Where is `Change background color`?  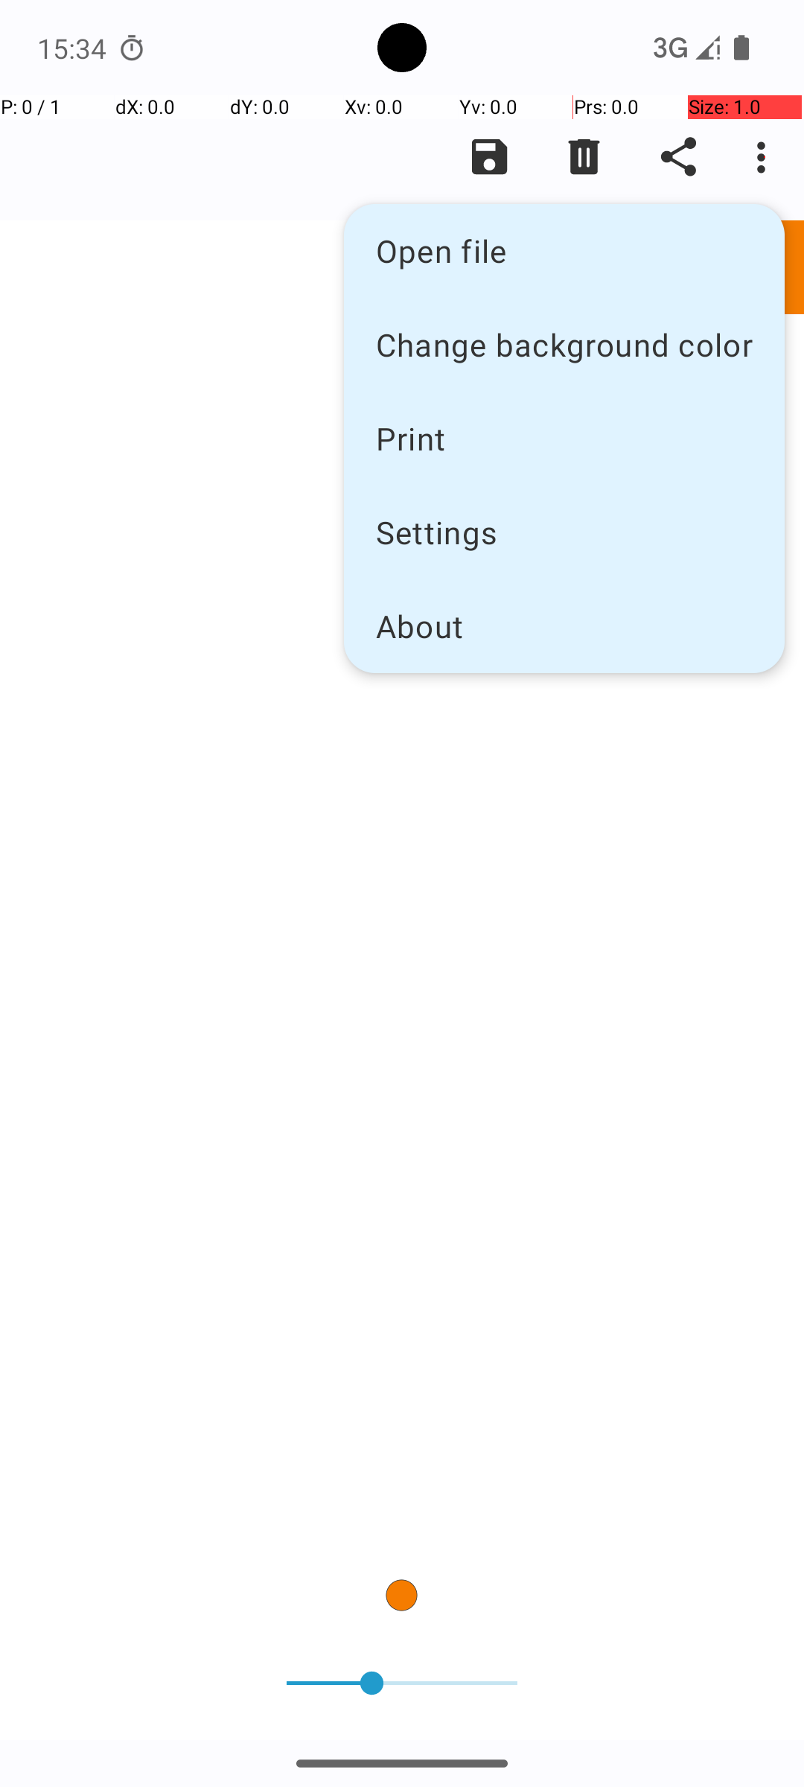
Change background color is located at coordinates (564, 344).